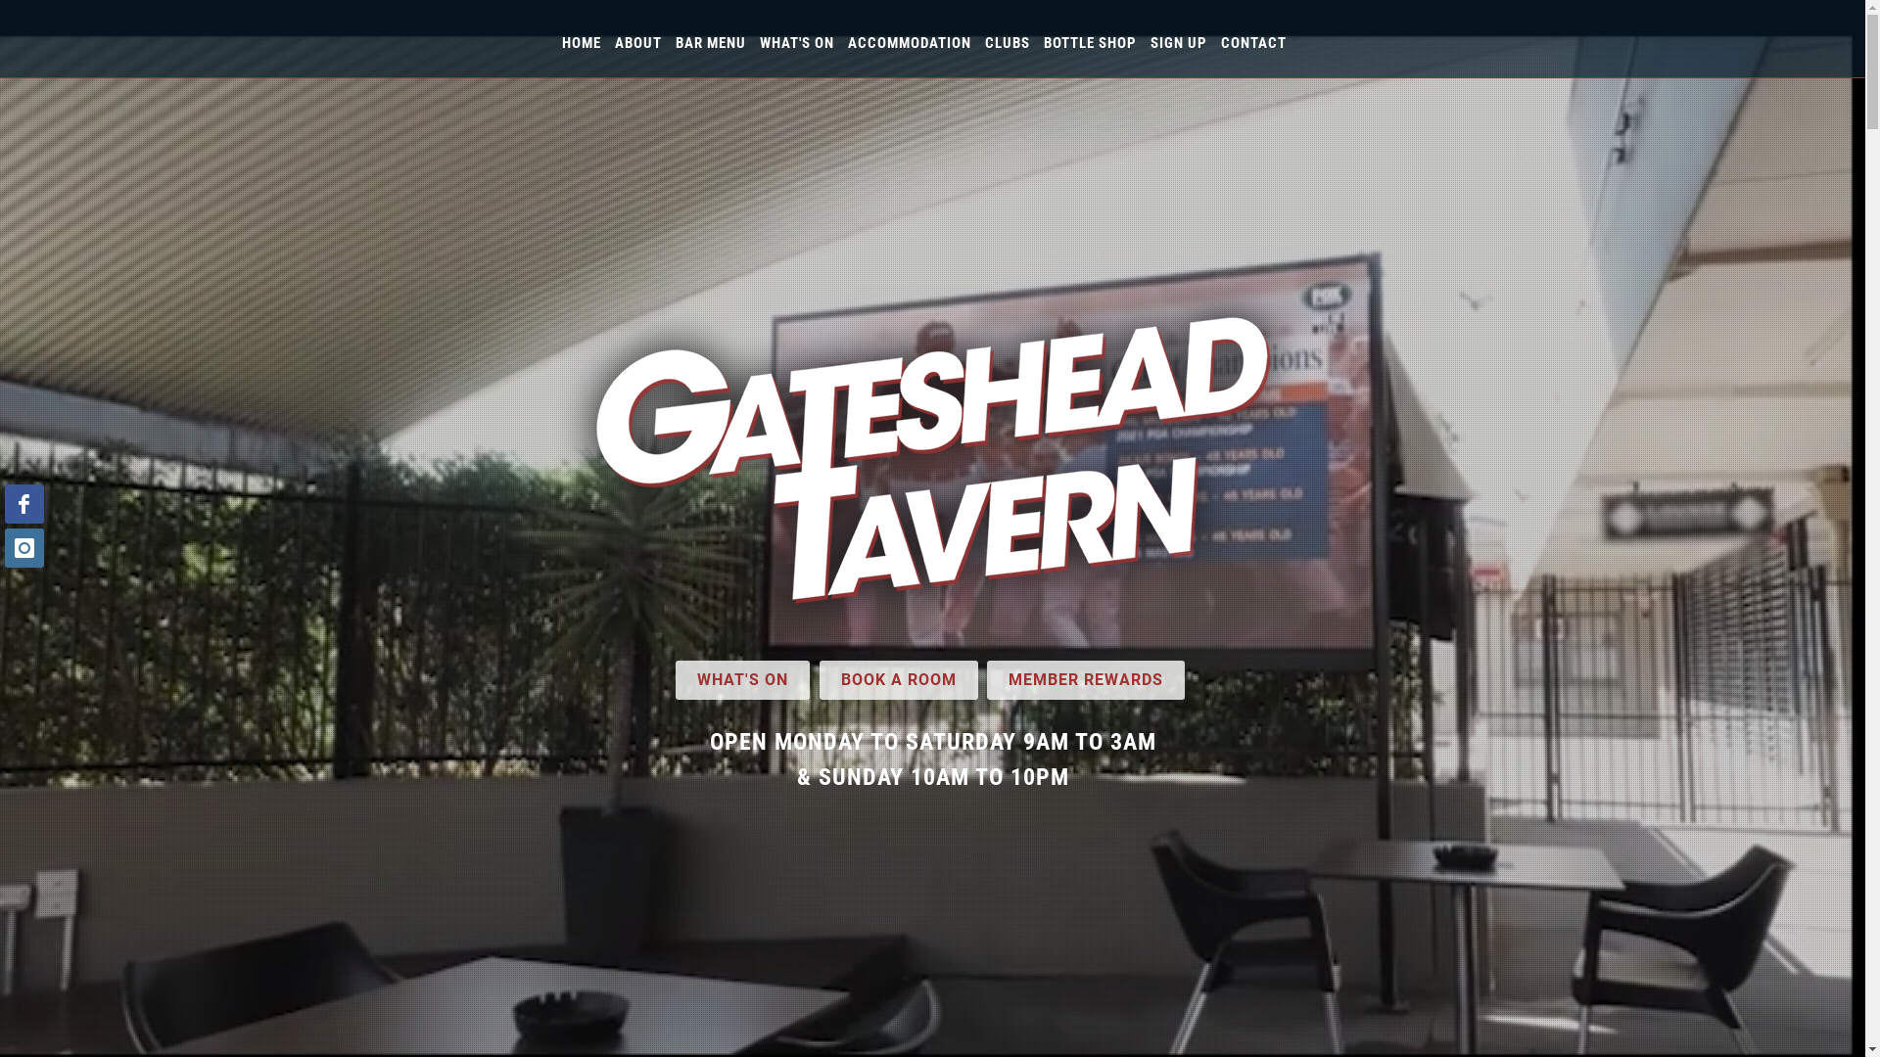 This screenshot has width=1880, height=1057. What do you see at coordinates (742, 679) in the screenshot?
I see `WHAT'S ON` at bounding box center [742, 679].